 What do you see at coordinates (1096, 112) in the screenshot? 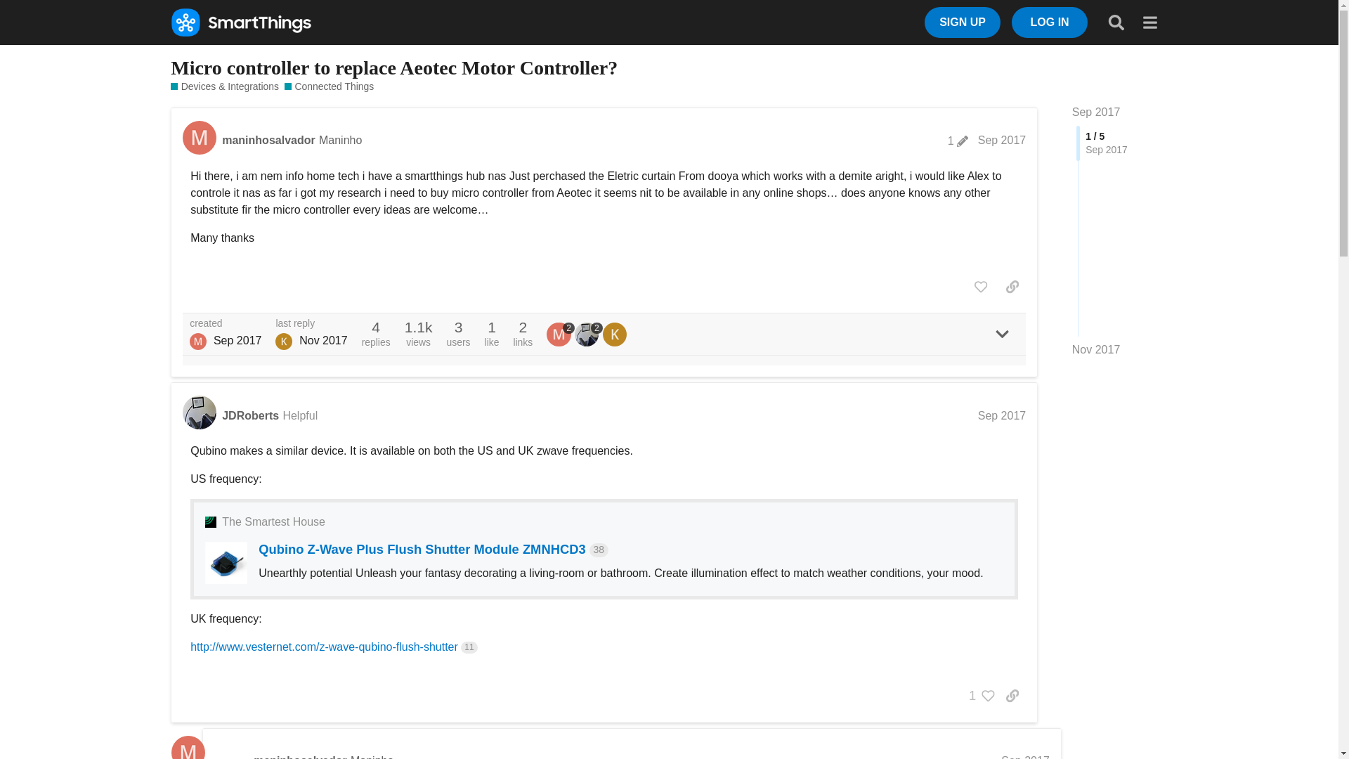
I see `Jump to the first post` at bounding box center [1096, 112].